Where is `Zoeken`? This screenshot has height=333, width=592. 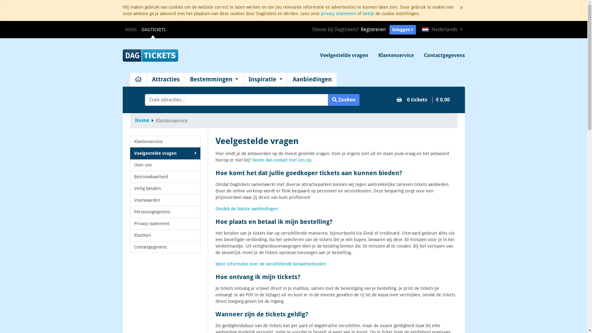
Zoeken is located at coordinates (344, 100).